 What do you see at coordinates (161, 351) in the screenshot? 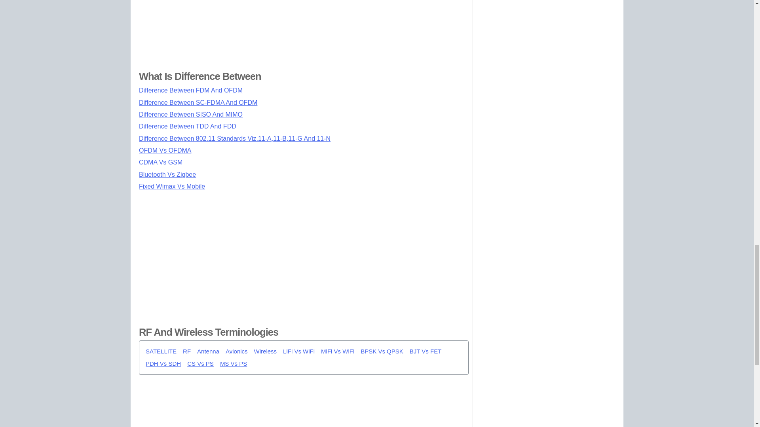
I see `SATELLITE` at bounding box center [161, 351].